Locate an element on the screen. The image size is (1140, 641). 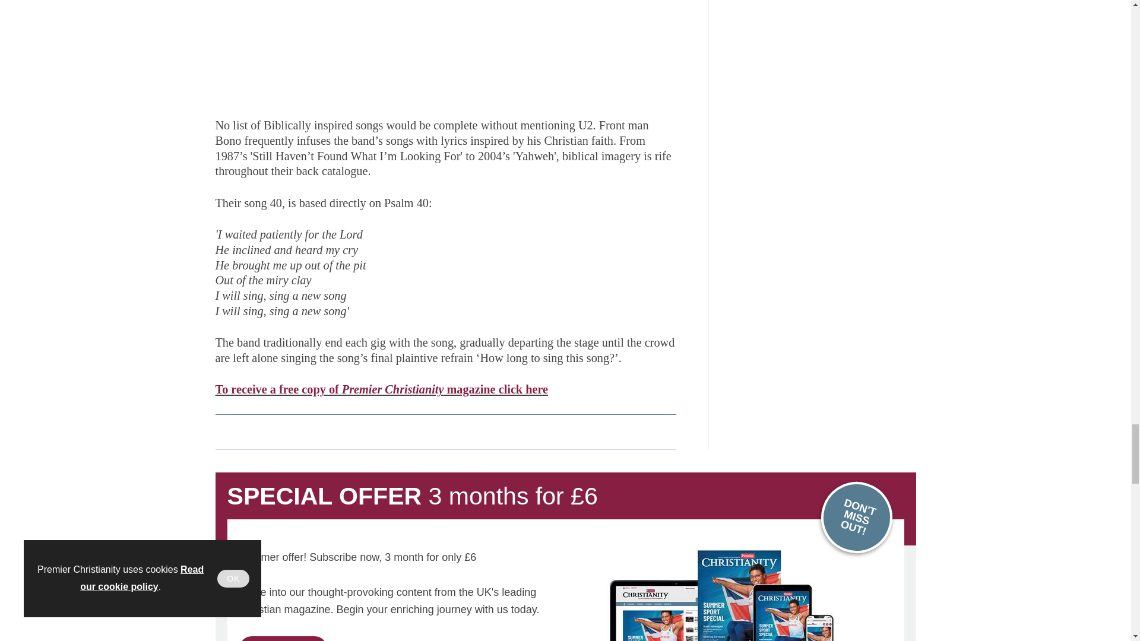
Share this on Twitter is located at coordinates (251, 431).